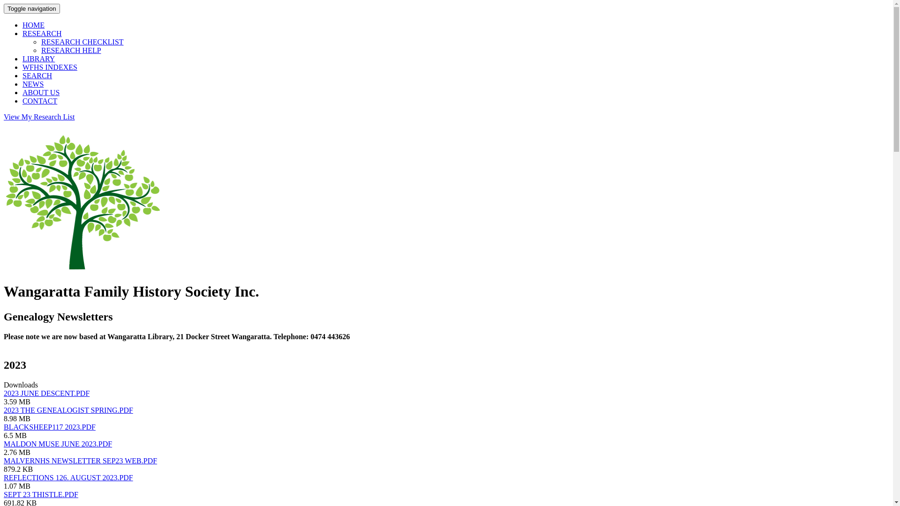 This screenshot has width=900, height=506. I want to click on REFLECTIONS 126. AUGUST 2023.PDF, so click(68, 478).